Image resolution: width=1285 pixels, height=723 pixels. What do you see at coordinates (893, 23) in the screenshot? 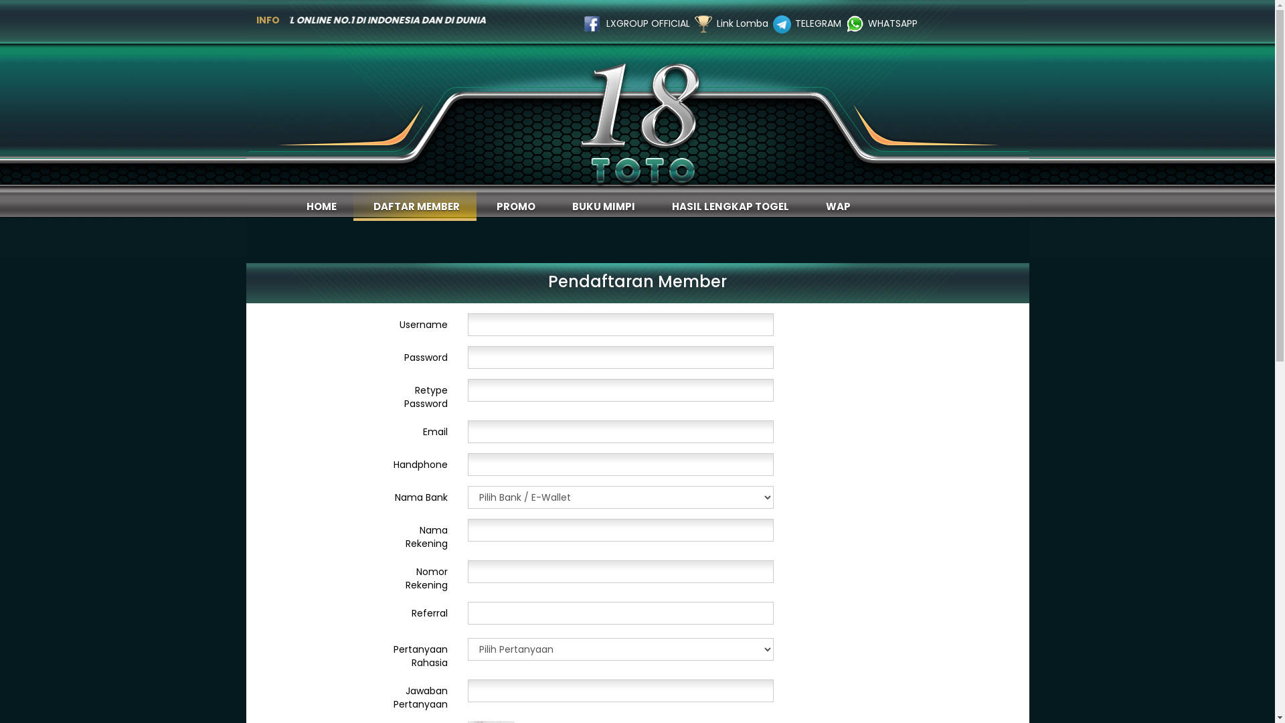
I see `WHATSAPP` at bounding box center [893, 23].